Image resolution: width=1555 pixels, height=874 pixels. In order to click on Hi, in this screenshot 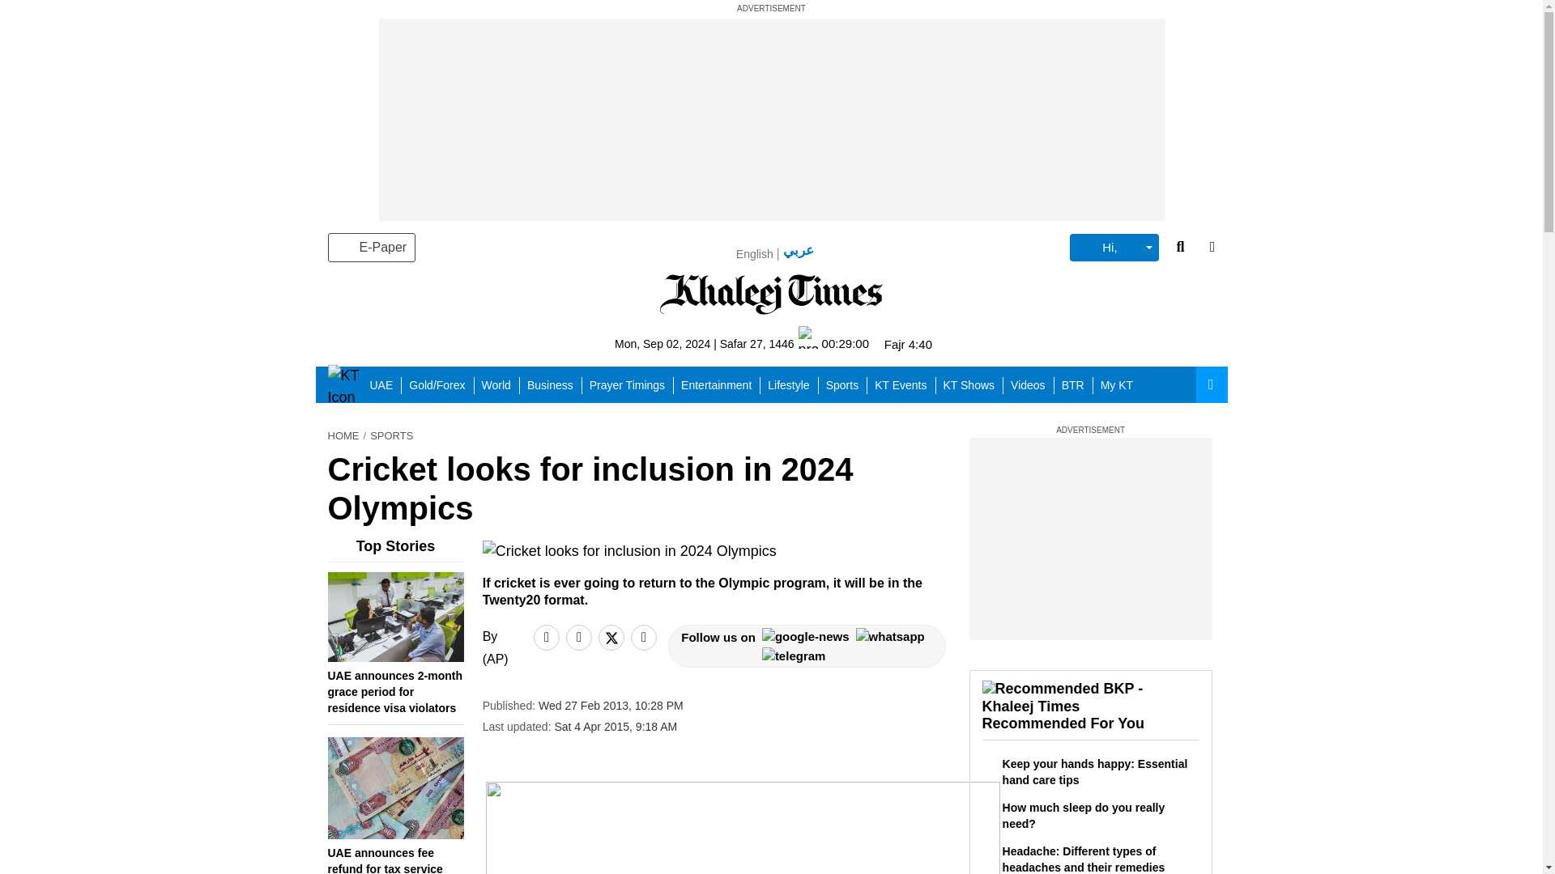, I will do `click(1114, 248)`.